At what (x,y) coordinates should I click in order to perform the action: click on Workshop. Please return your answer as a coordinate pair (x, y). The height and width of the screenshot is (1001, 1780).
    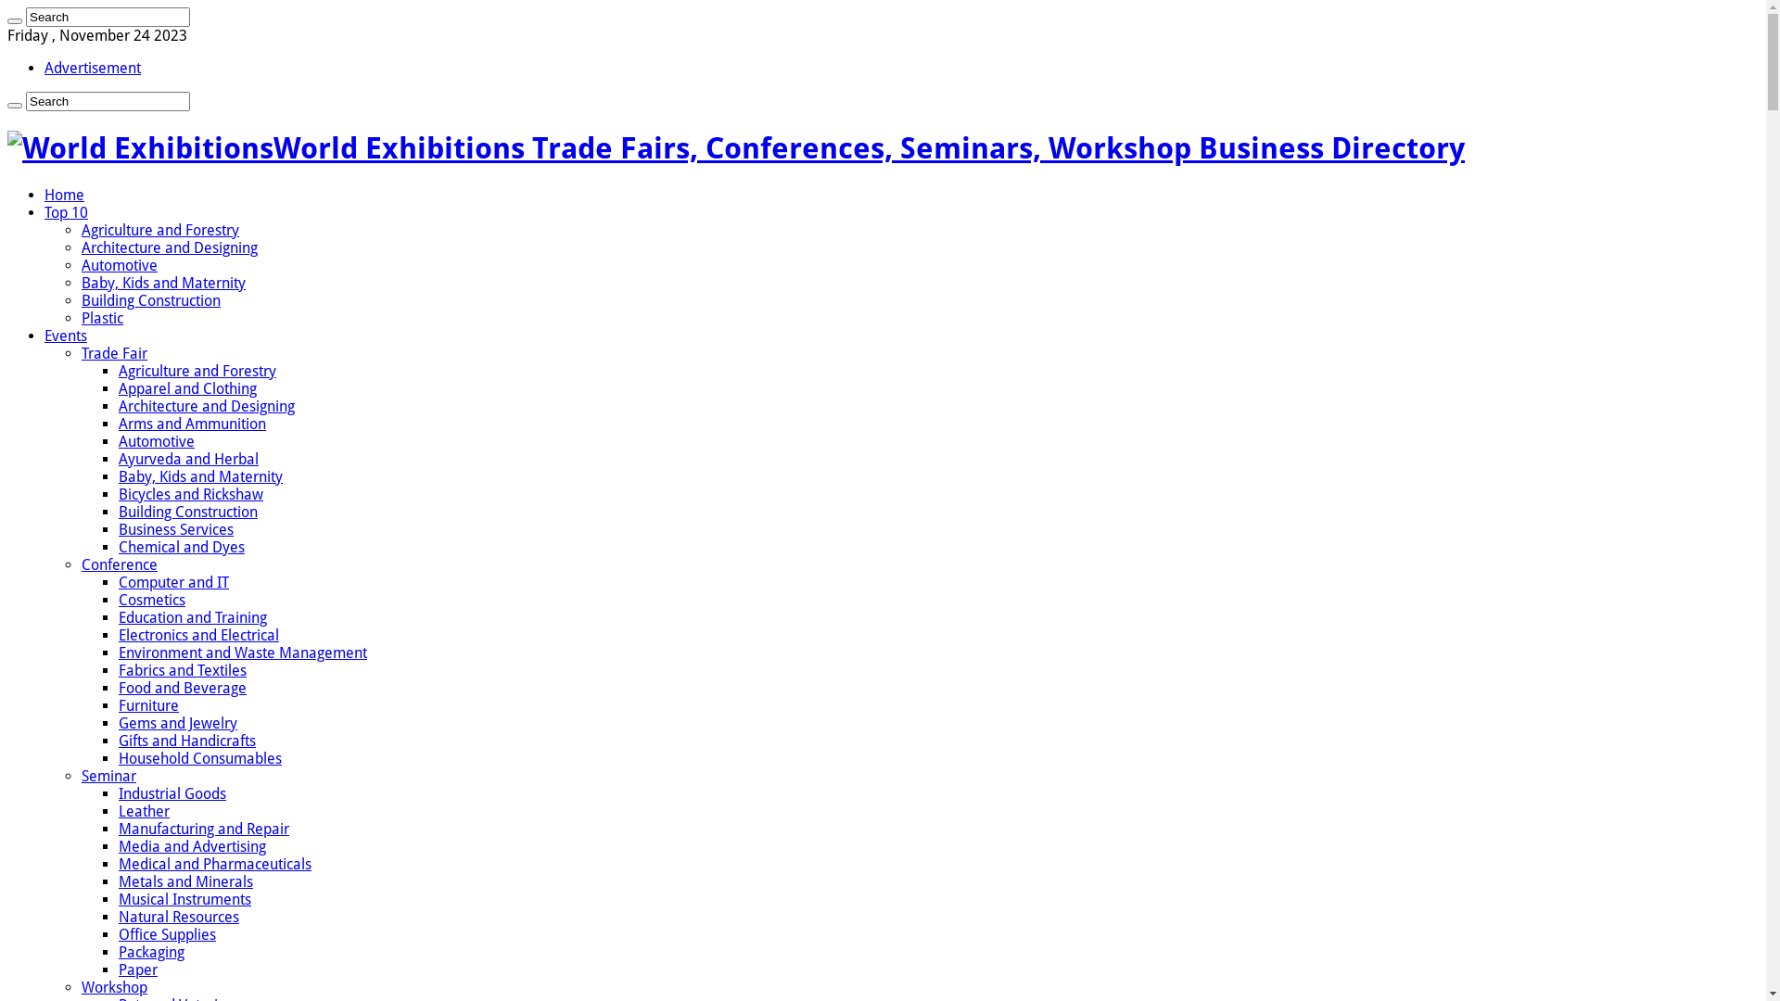
    Looking at the image, I should click on (115, 988).